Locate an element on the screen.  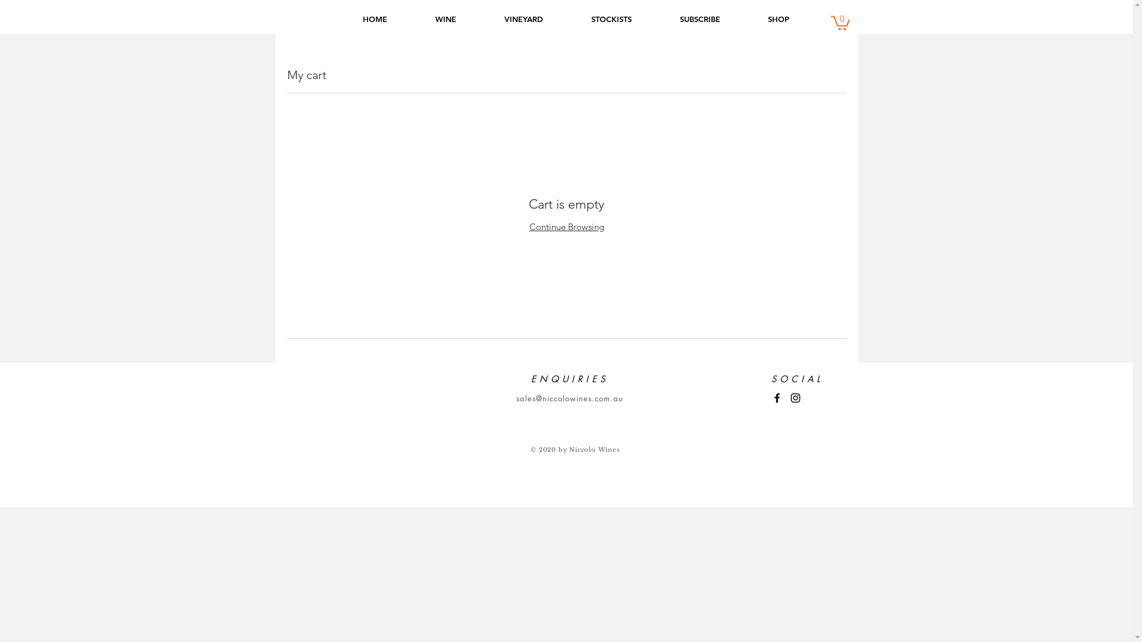
0 is located at coordinates (840, 23).